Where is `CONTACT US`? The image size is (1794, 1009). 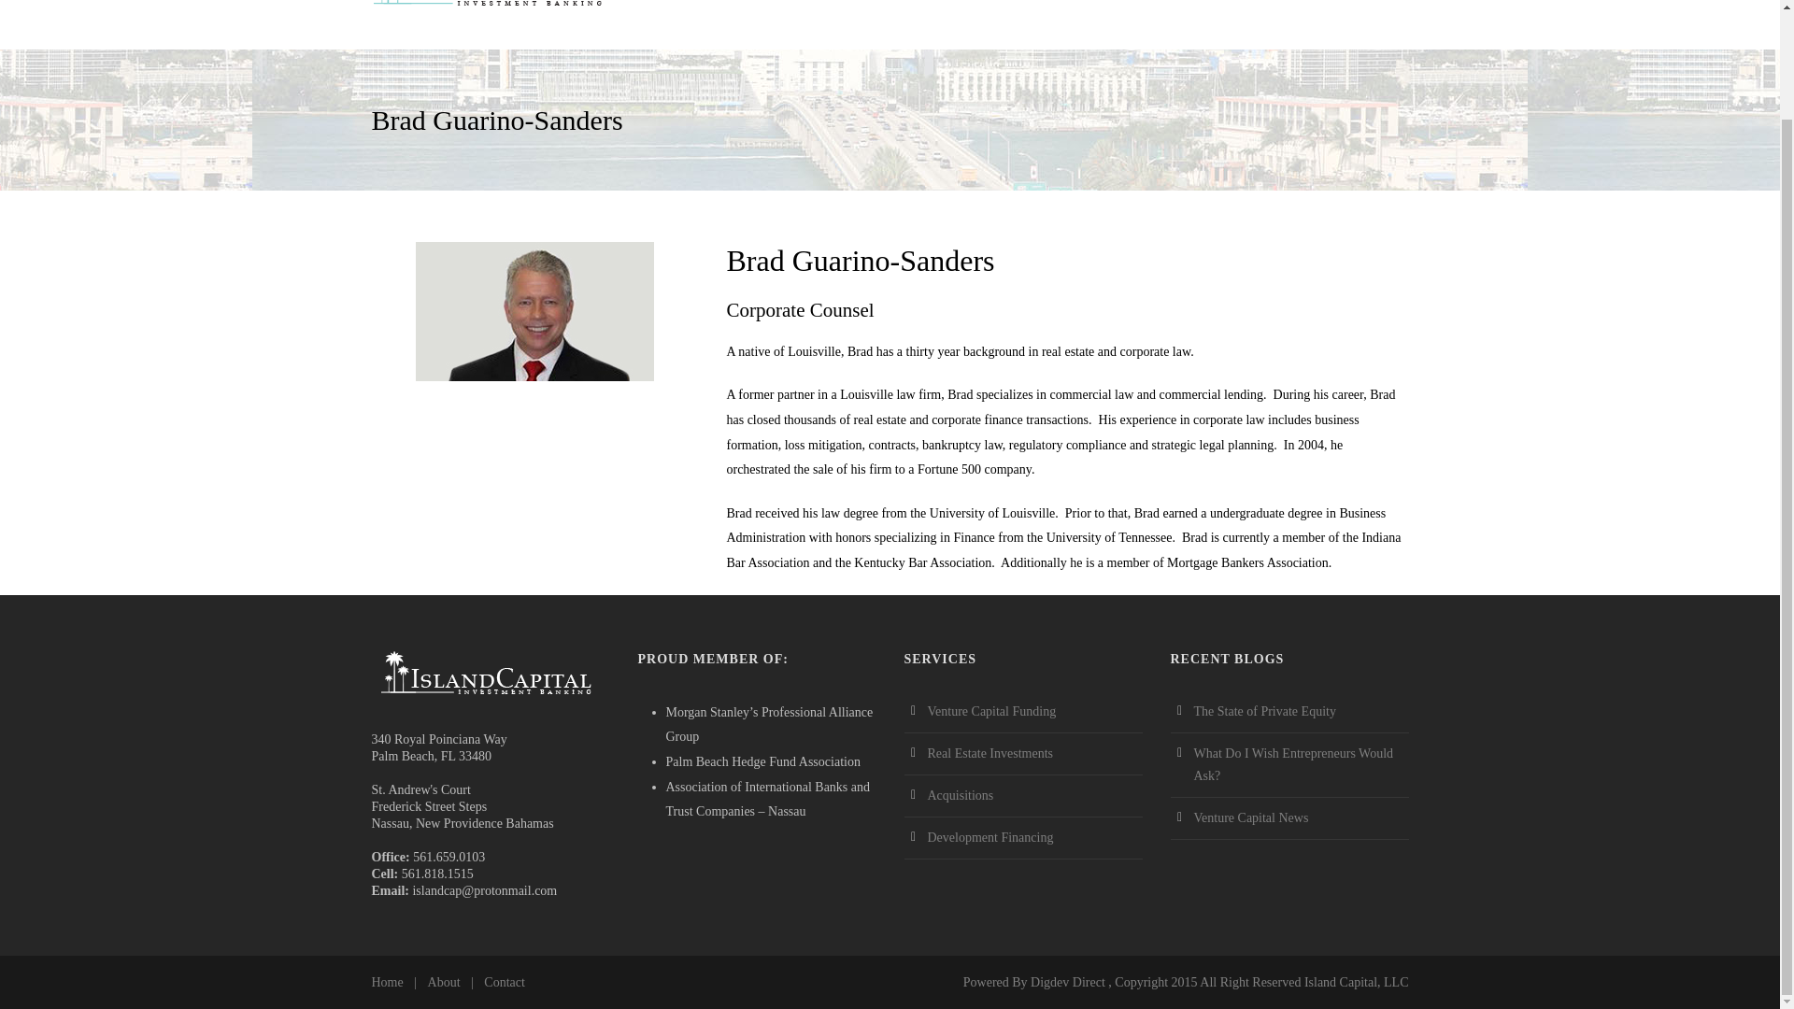
CONTACT US is located at coordinates (1284, 15).